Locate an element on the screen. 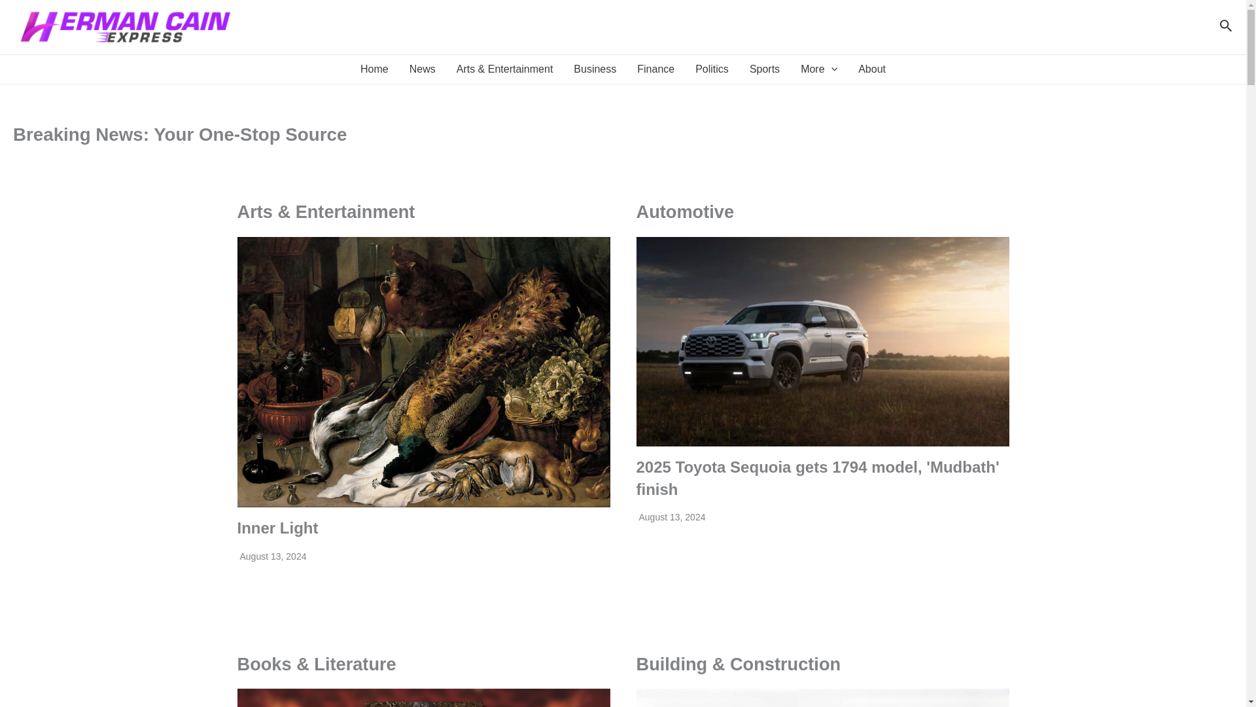 The height and width of the screenshot is (707, 1256). About is located at coordinates (872, 69).